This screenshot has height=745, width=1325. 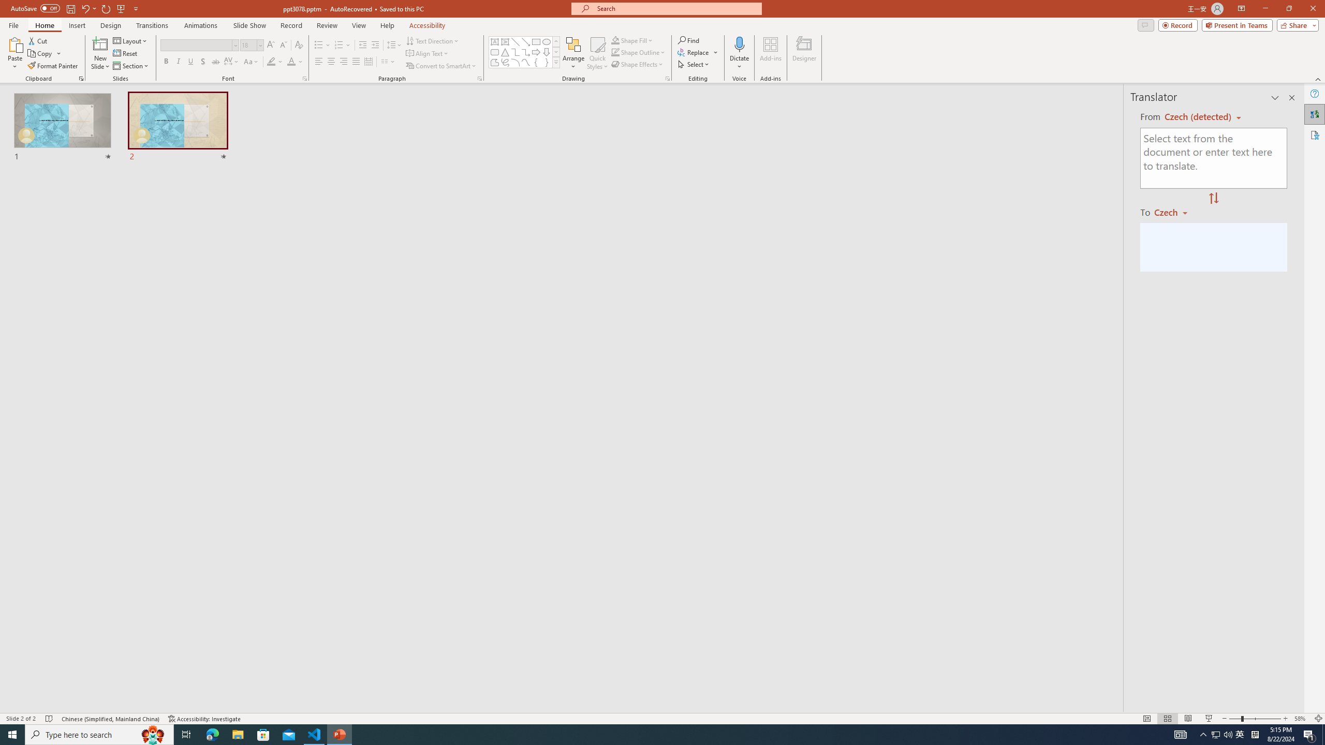 I want to click on Shape Outline Green, Accent 1, so click(x=615, y=52).